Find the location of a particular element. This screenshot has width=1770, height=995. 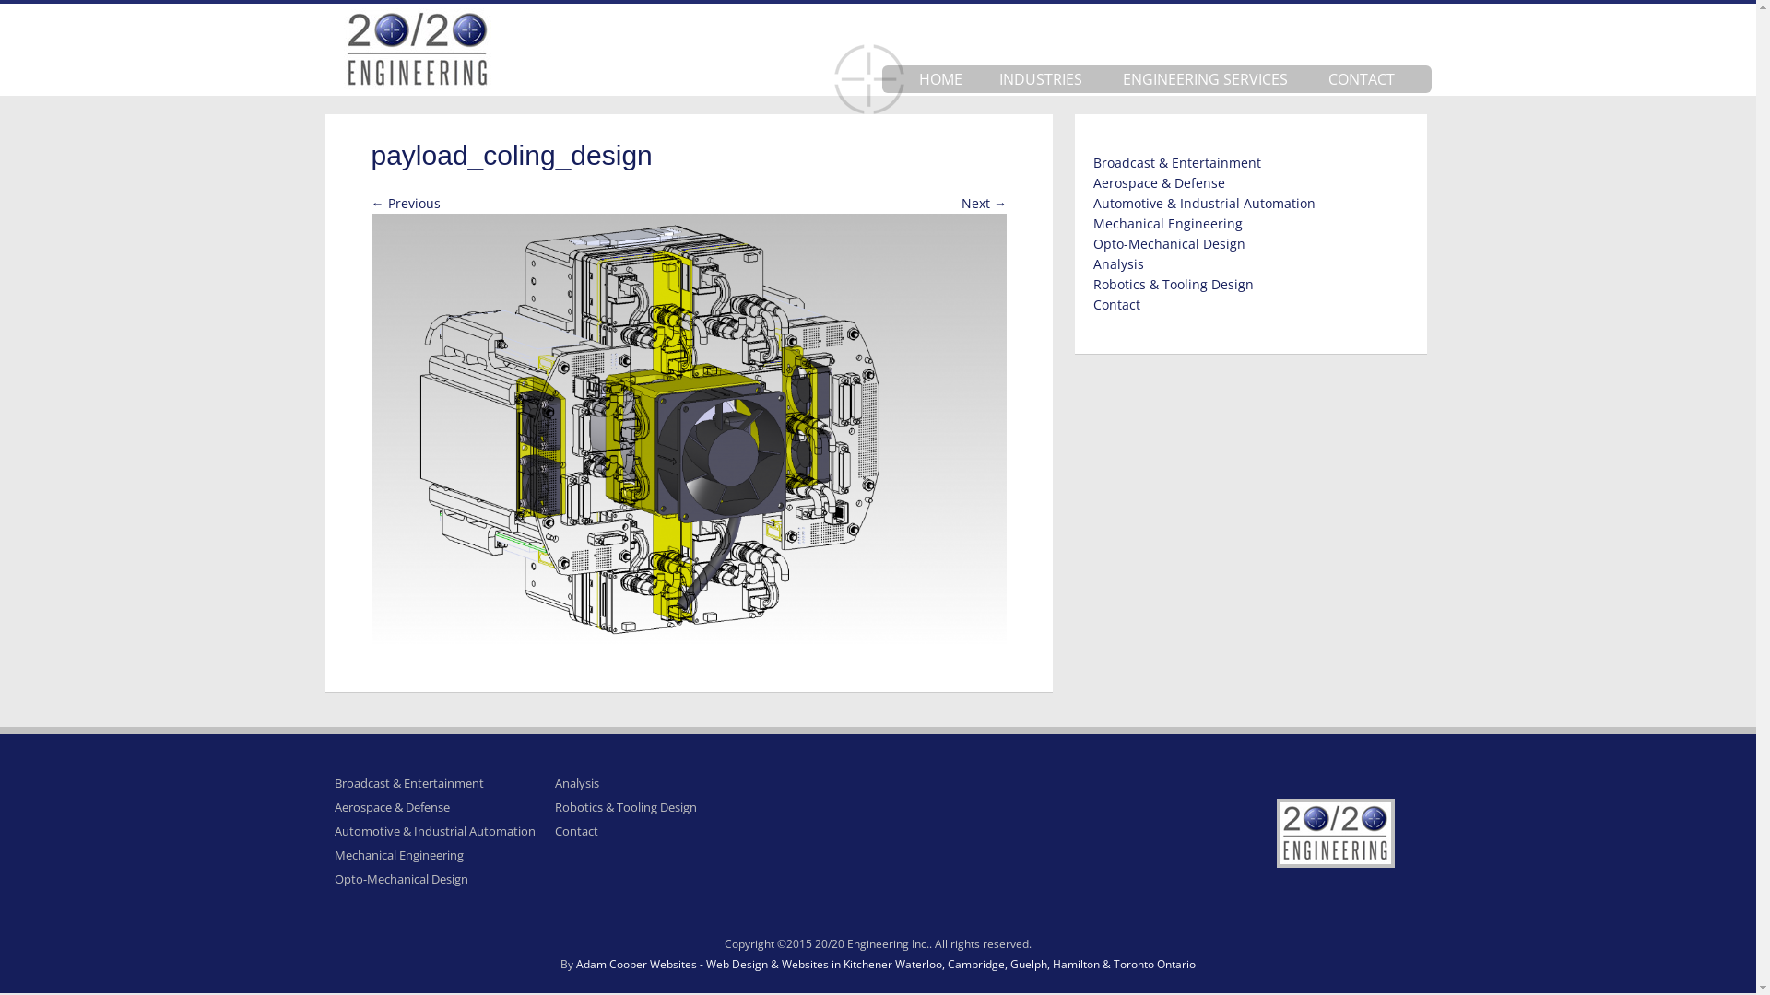

Robotics & Tooling Design is located at coordinates (626, 807).